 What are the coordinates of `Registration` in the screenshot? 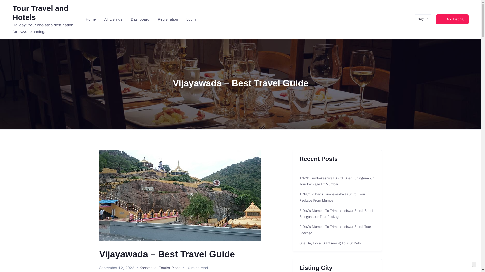 It's located at (167, 20).